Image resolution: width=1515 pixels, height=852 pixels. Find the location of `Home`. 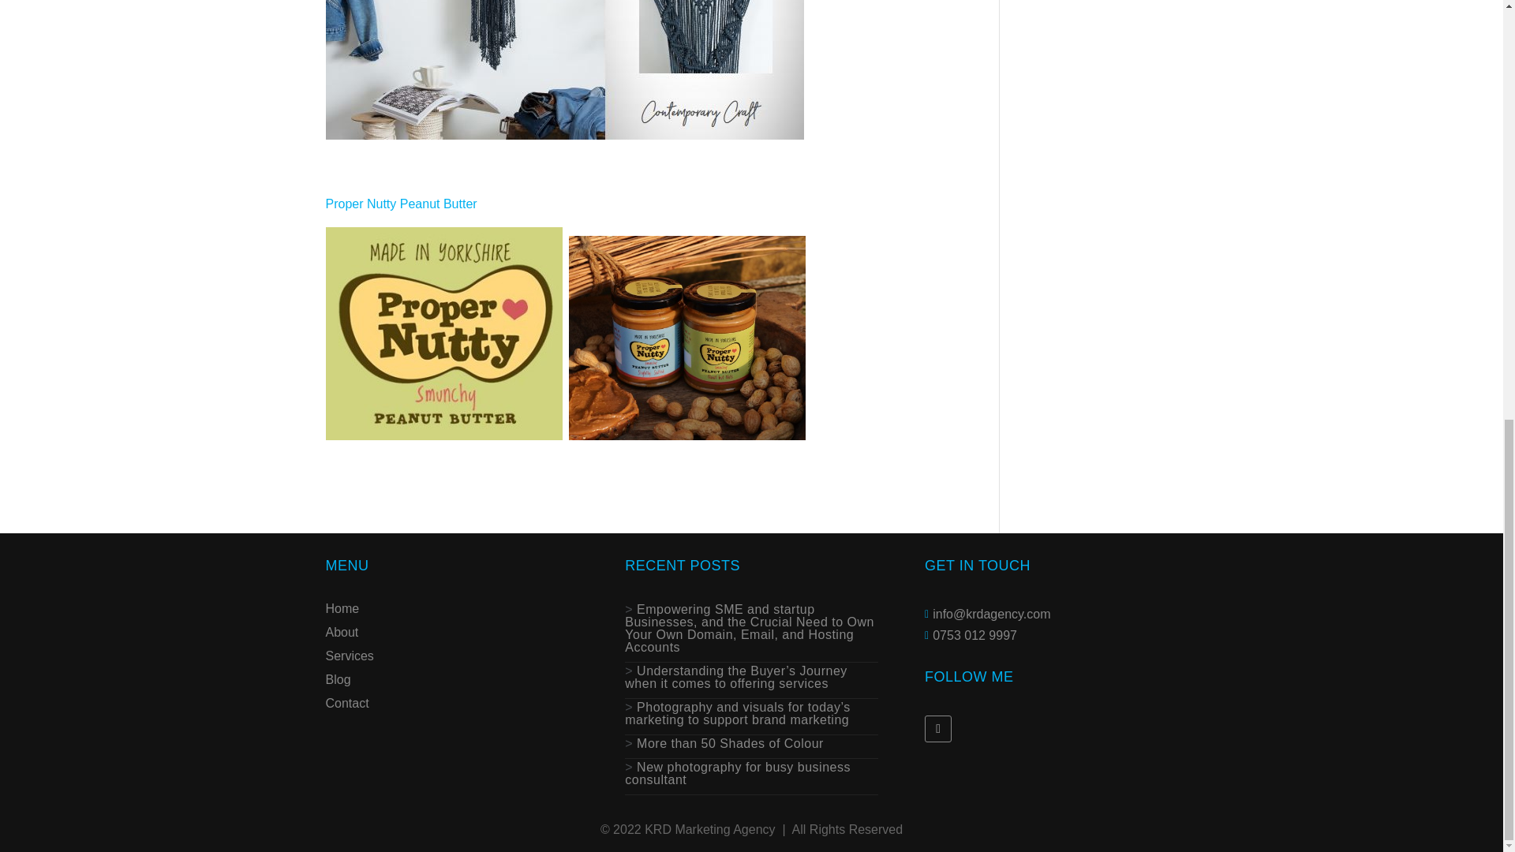

Home is located at coordinates (342, 612).